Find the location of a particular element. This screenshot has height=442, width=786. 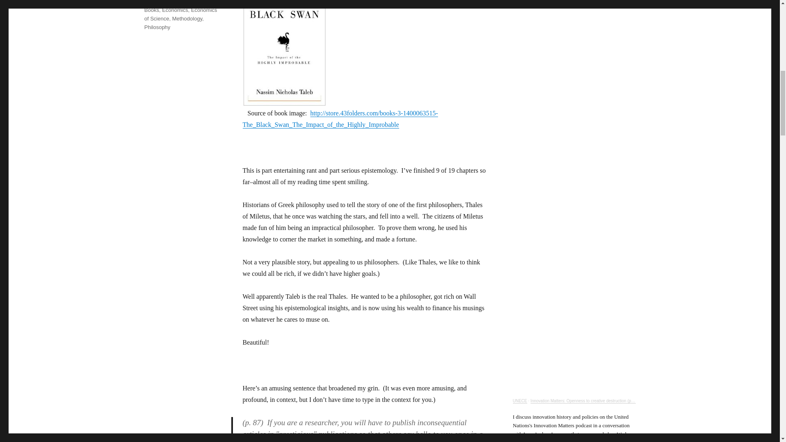

Philosophy is located at coordinates (157, 27).